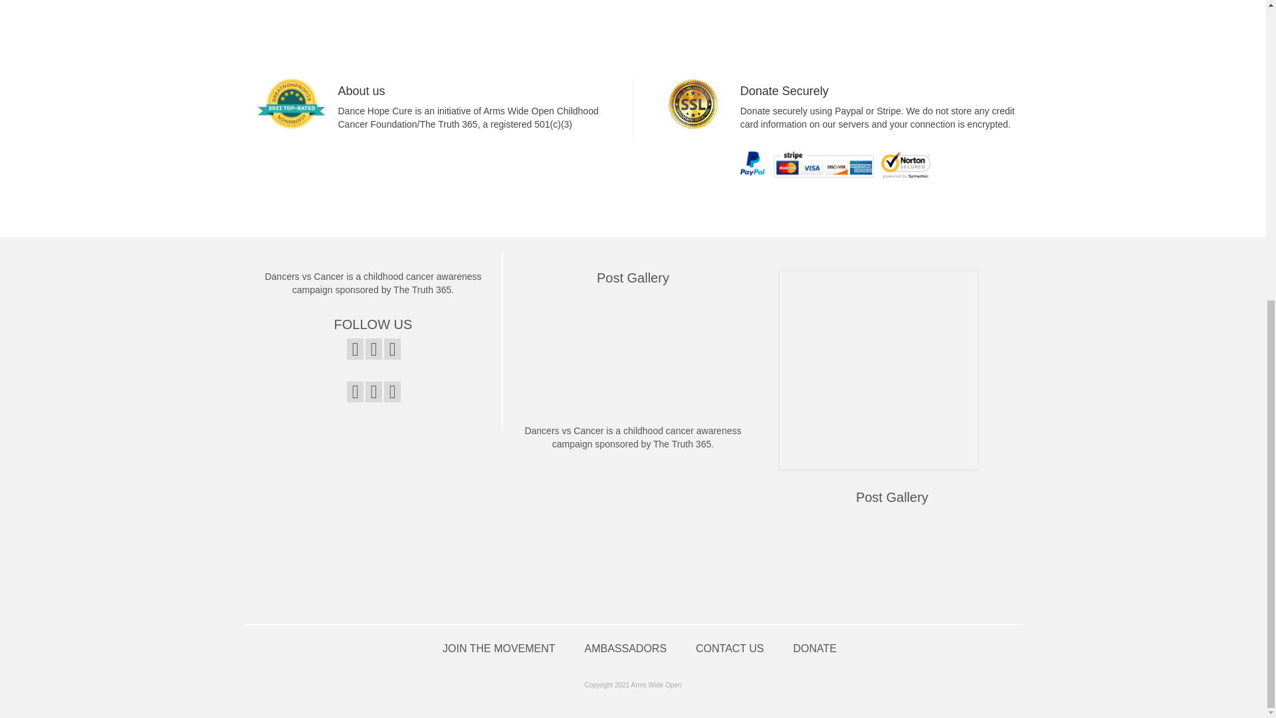  Describe the element at coordinates (373, 391) in the screenshot. I see `Twitter` at that location.